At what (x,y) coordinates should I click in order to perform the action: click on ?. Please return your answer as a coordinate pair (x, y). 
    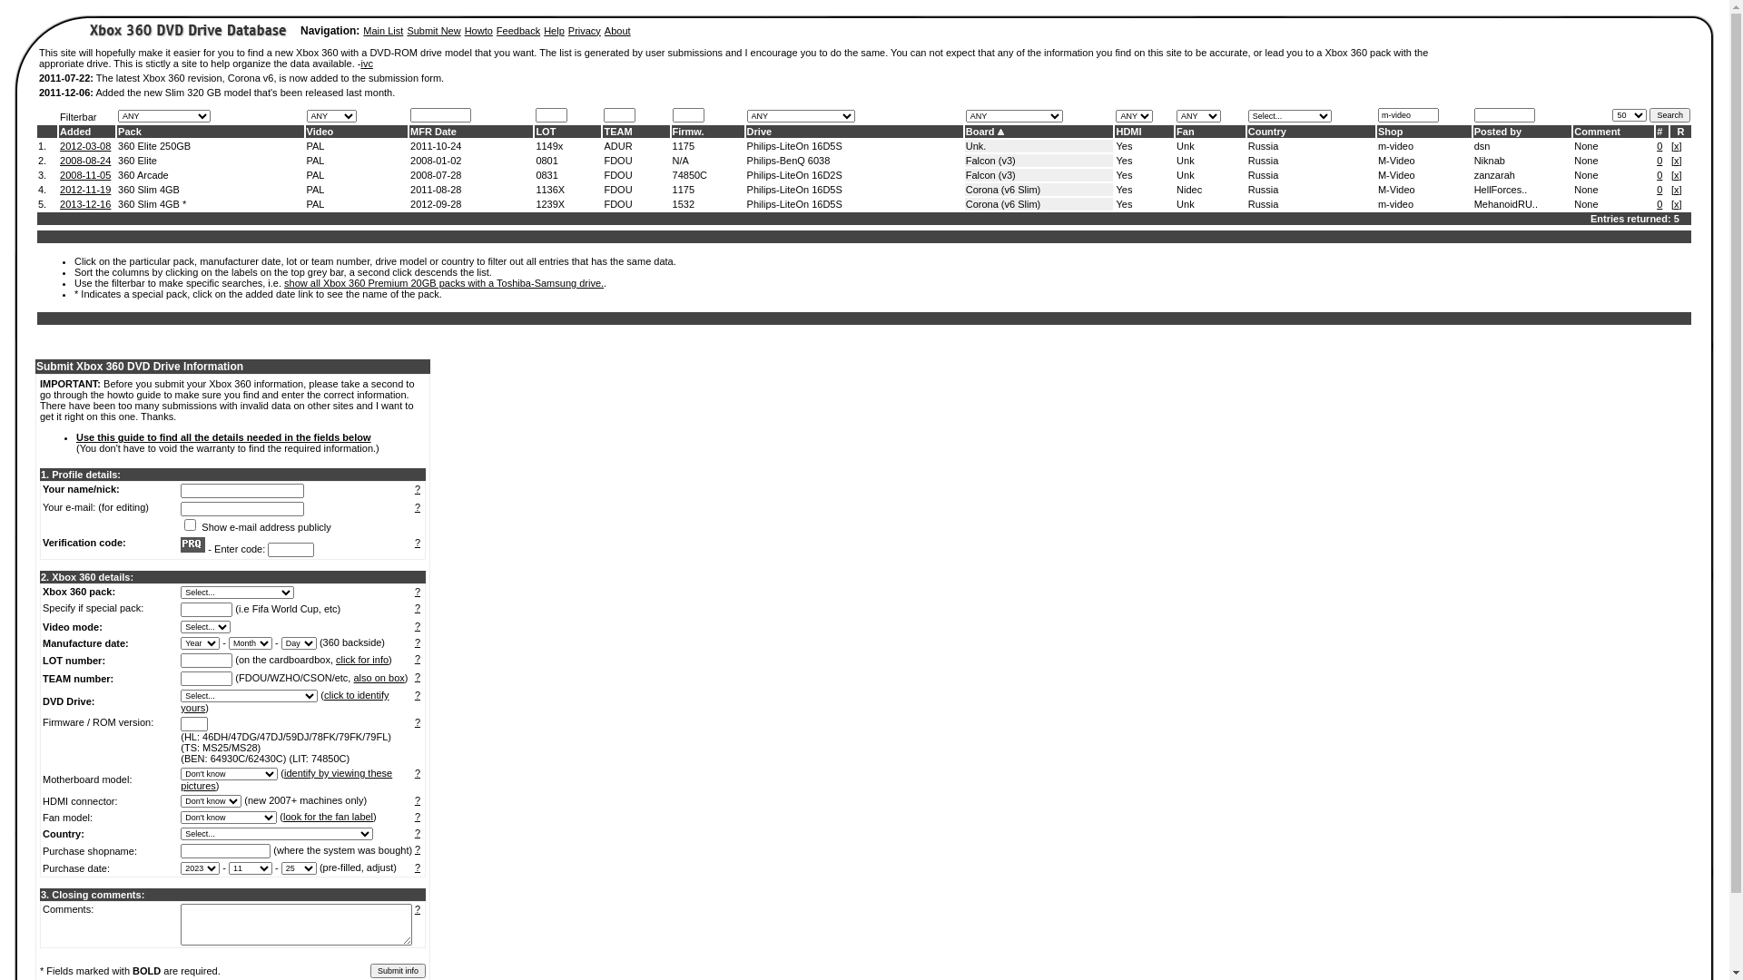
    Looking at the image, I should click on (418, 543).